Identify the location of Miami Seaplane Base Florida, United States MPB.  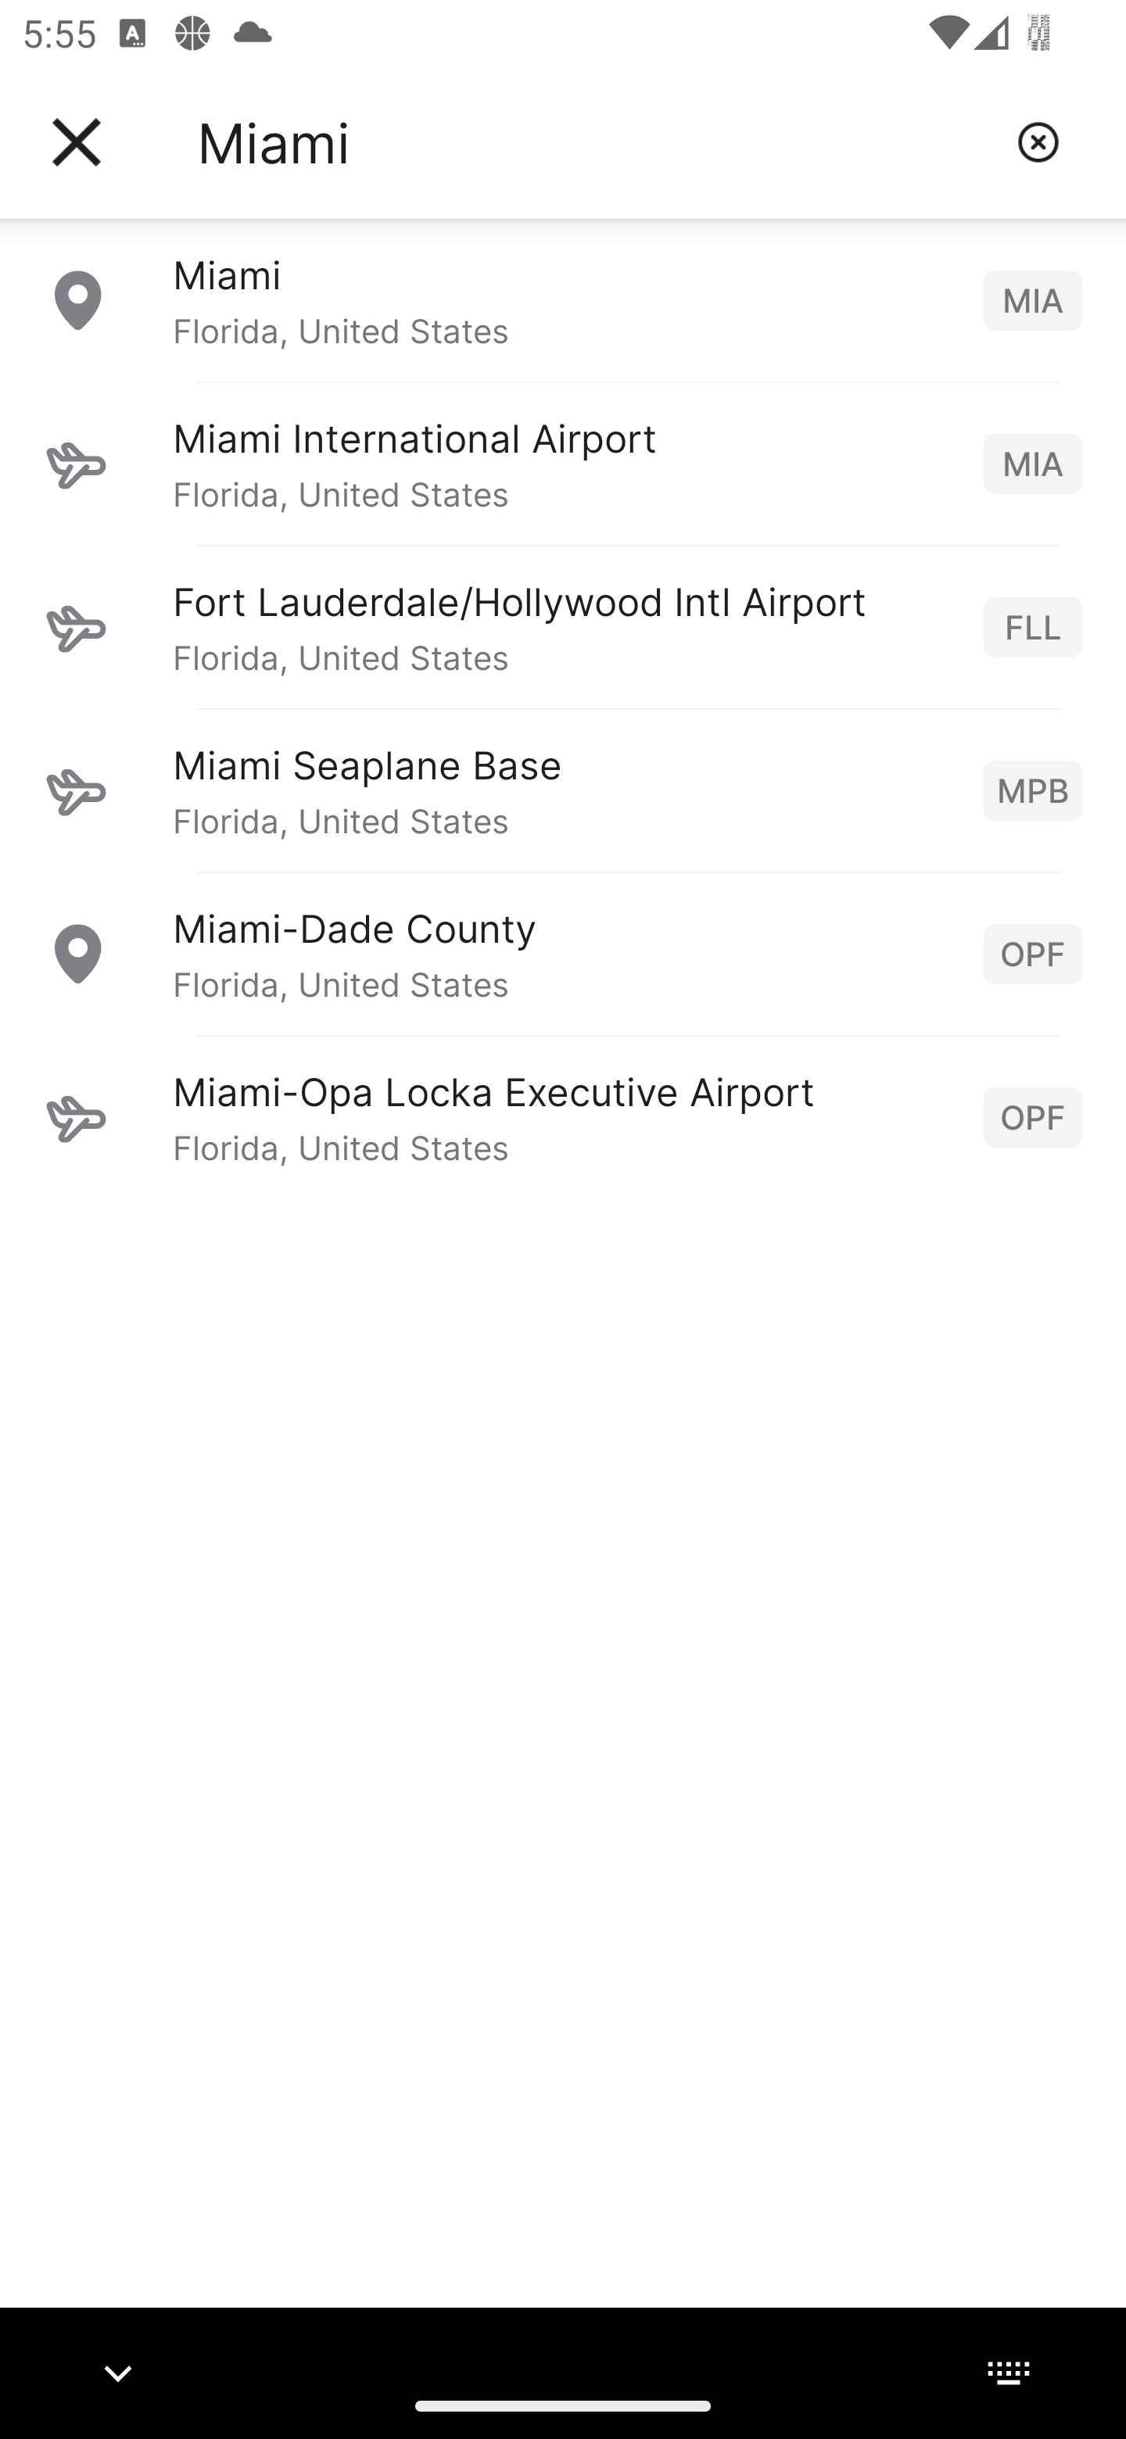
(563, 790).